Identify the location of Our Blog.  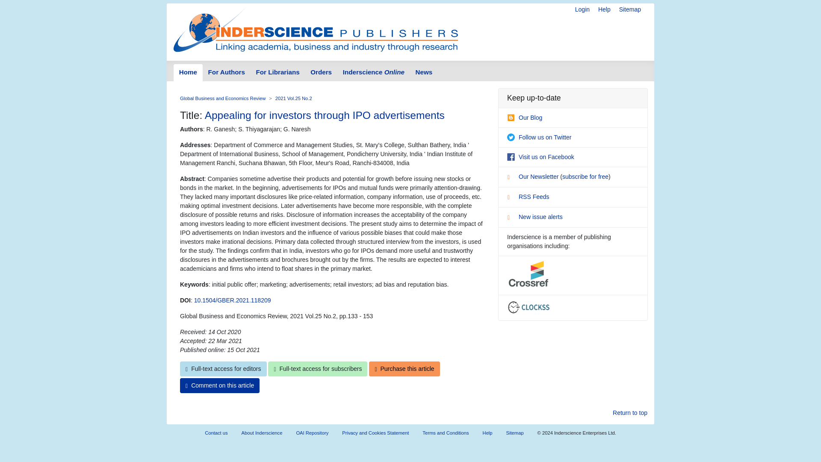
(524, 117).